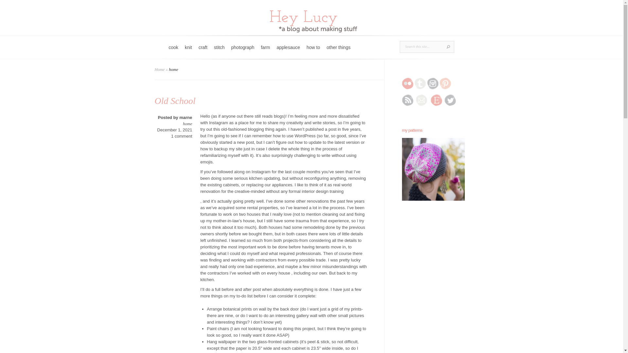  Describe the element at coordinates (160, 69) in the screenshot. I see `Home` at that location.